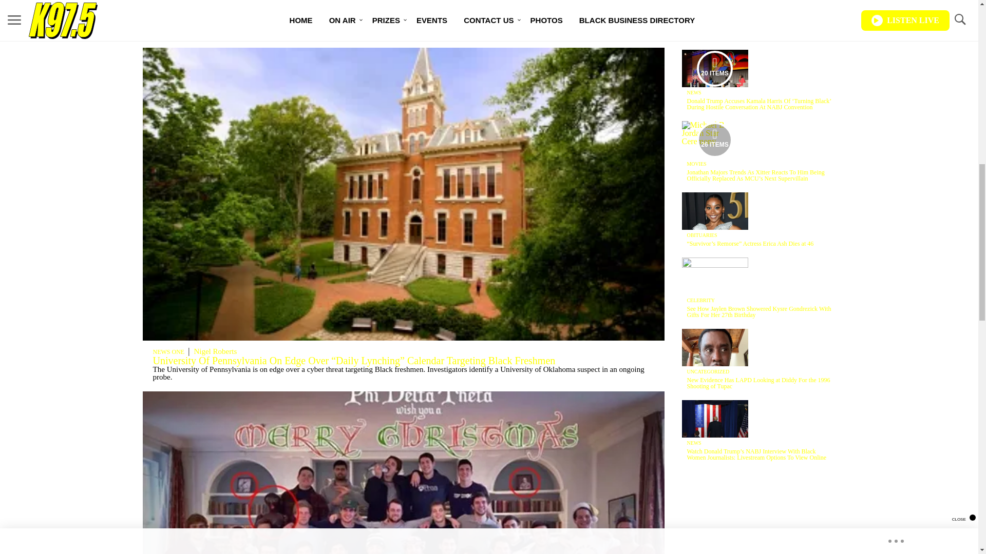 This screenshot has width=986, height=554. What do you see at coordinates (694, 21) in the screenshot?
I see `NEWS` at bounding box center [694, 21].